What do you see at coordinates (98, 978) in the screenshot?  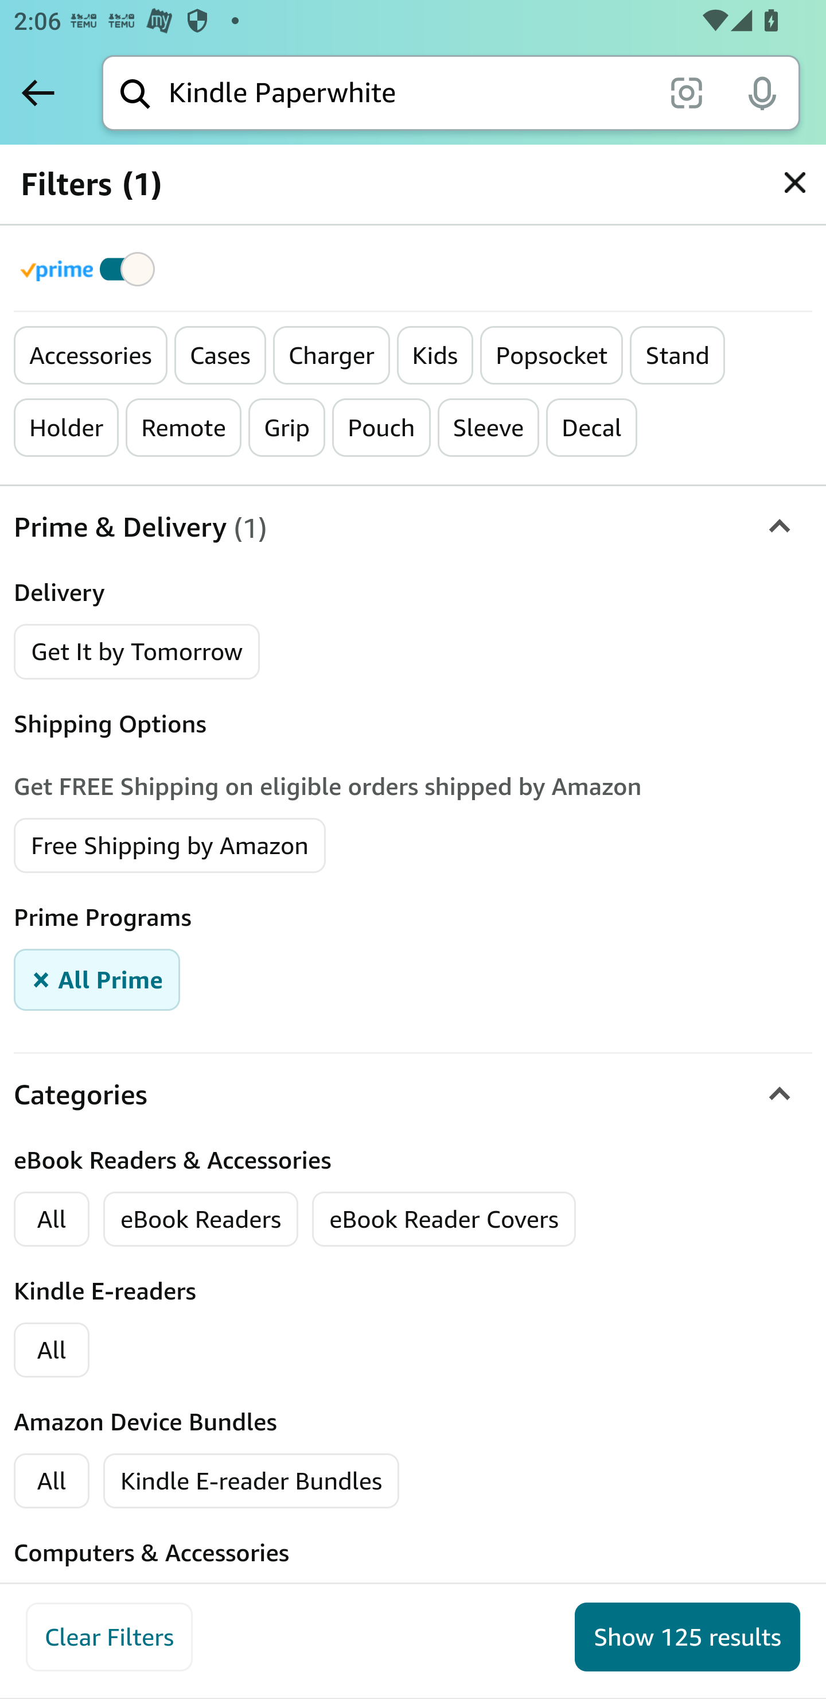 I see `× All Prime × All Prime` at bounding box center [98, 978].